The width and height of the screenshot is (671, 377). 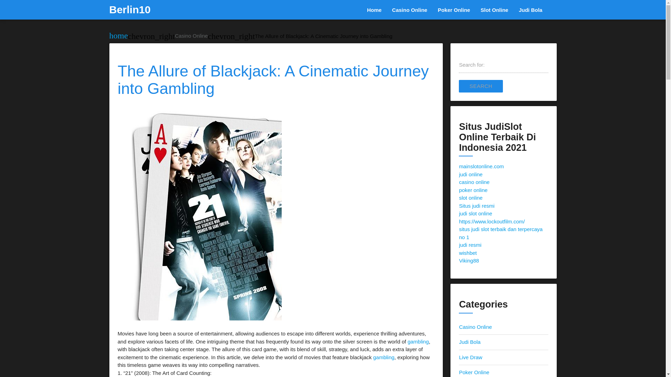 What do you see at coordinates (129, 10) in the screenshot?
I see `Berlin10` at bounding box center [129, 10].